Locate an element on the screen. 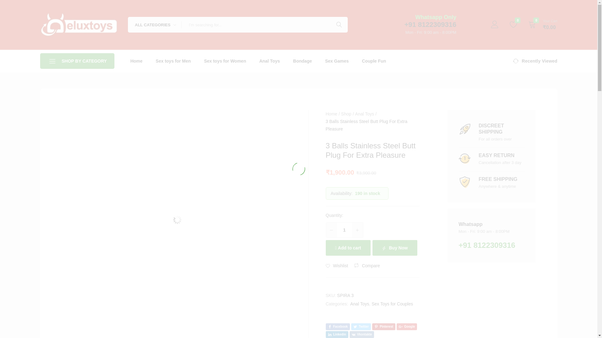 Image resolution: width=602 pixels, height=338 pixels. homepage-new-image-box-img-3 is located at coordinates (464, 182).